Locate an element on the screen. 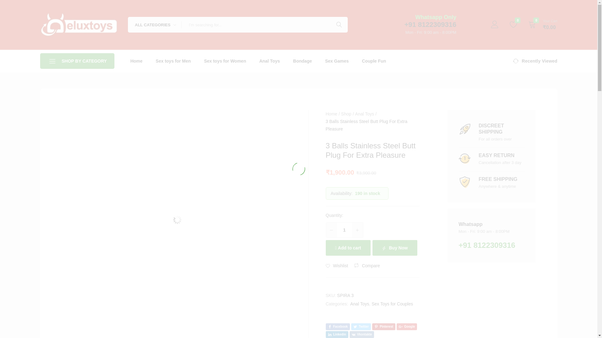 Image resolution: width=602 pixels, height=338 pixels. homepage-new-image-box-img-3 is located at coordinates (464, 182).